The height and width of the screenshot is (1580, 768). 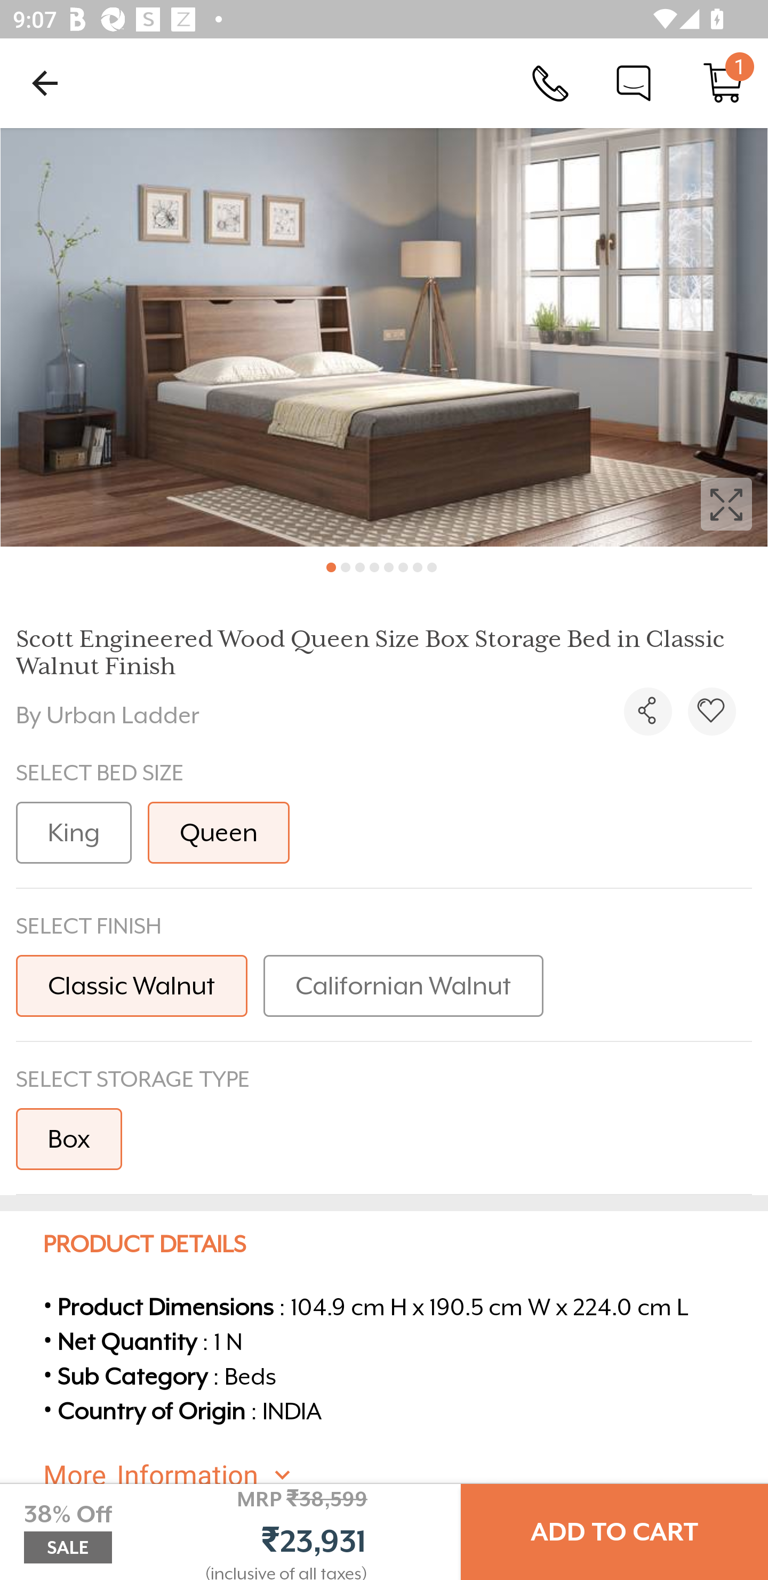 I want to click on Cart, so click(x=723, y=82).